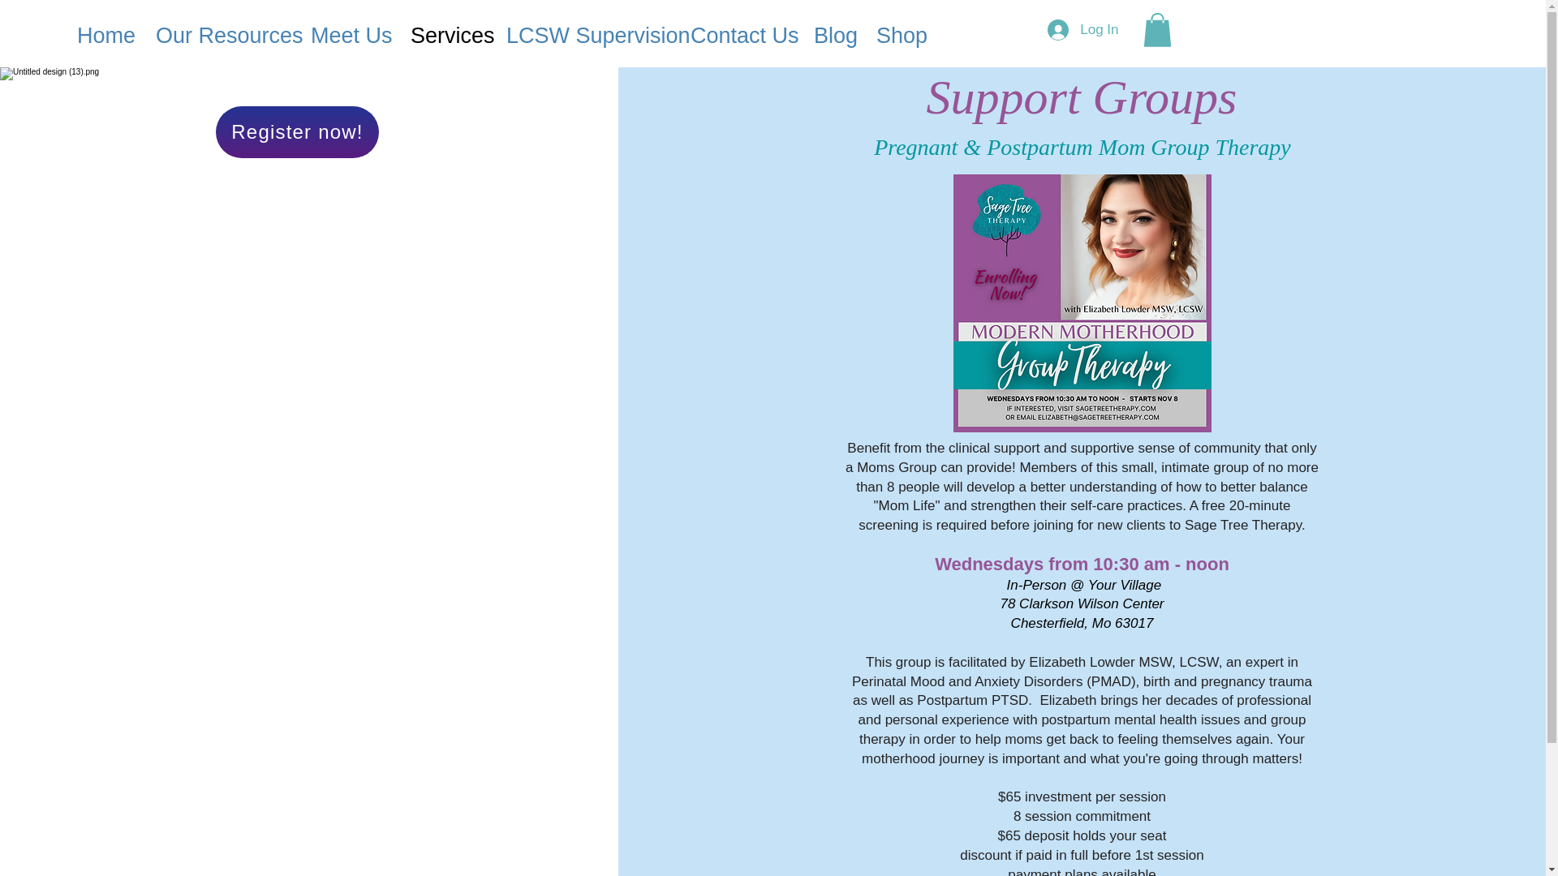 This screenshot has width=1558, height=876. Describe the element at coordinates (897, 36) in the screenshot. I see `Shop` at that location.